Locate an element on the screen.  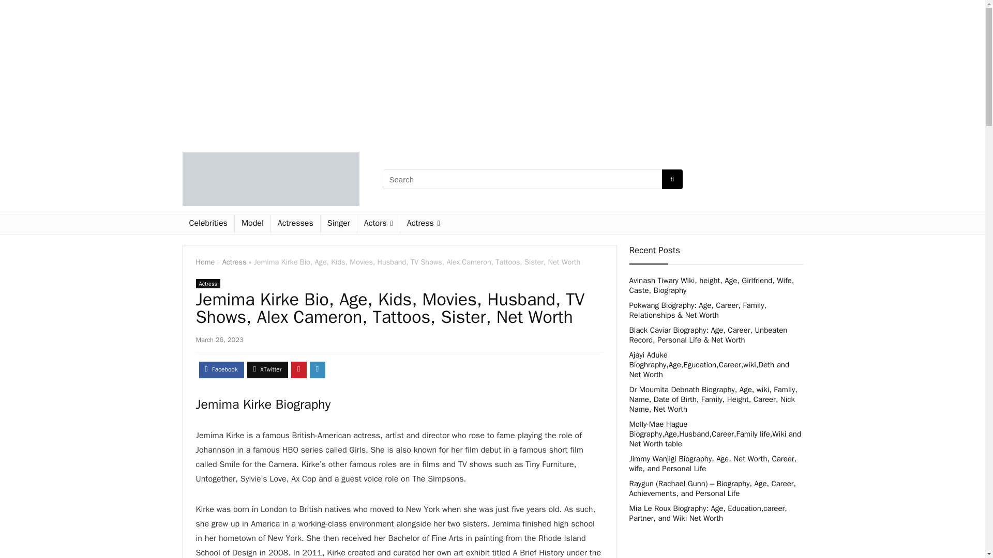
Actors is located at coordinates (379, 224).